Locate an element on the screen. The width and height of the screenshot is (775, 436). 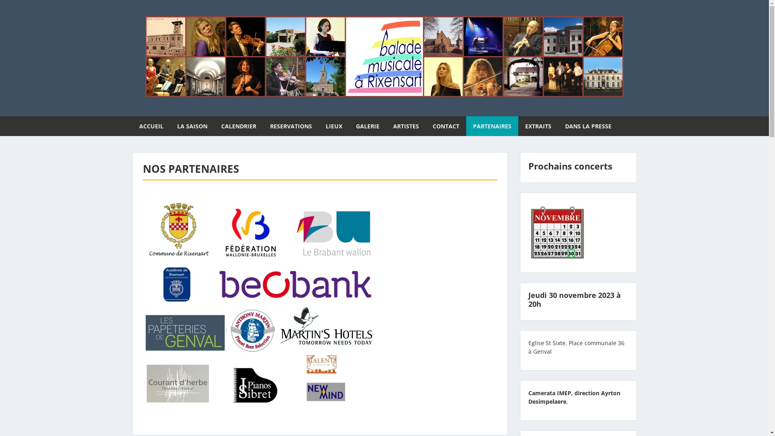
DANS LA PRESSE is located at coordinates (588, 126).